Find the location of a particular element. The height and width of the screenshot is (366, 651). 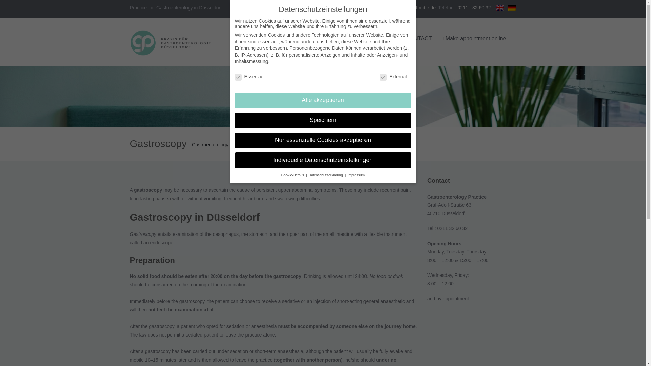

Alle akzeptieren is located at coordinates (322, 100).